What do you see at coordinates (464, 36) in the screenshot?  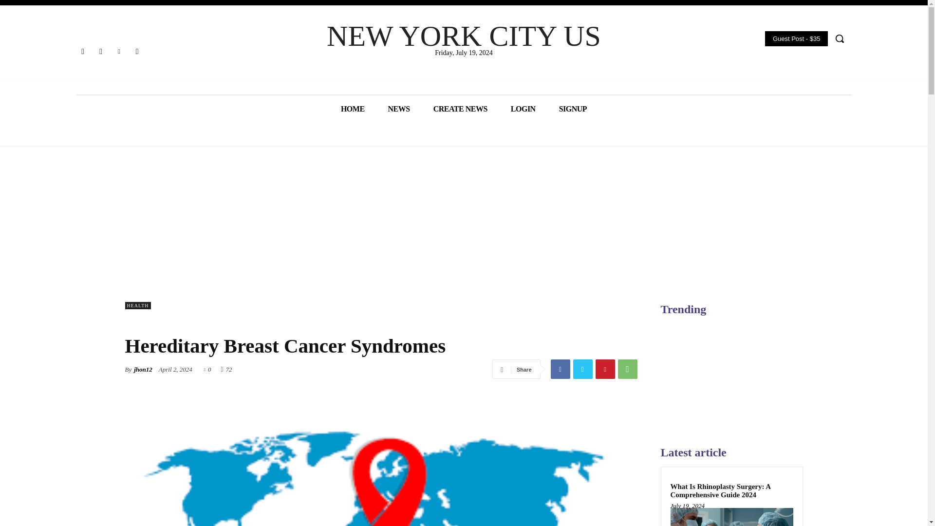 I see `NEW YORK CITY US` at bounding box center [464, 36].